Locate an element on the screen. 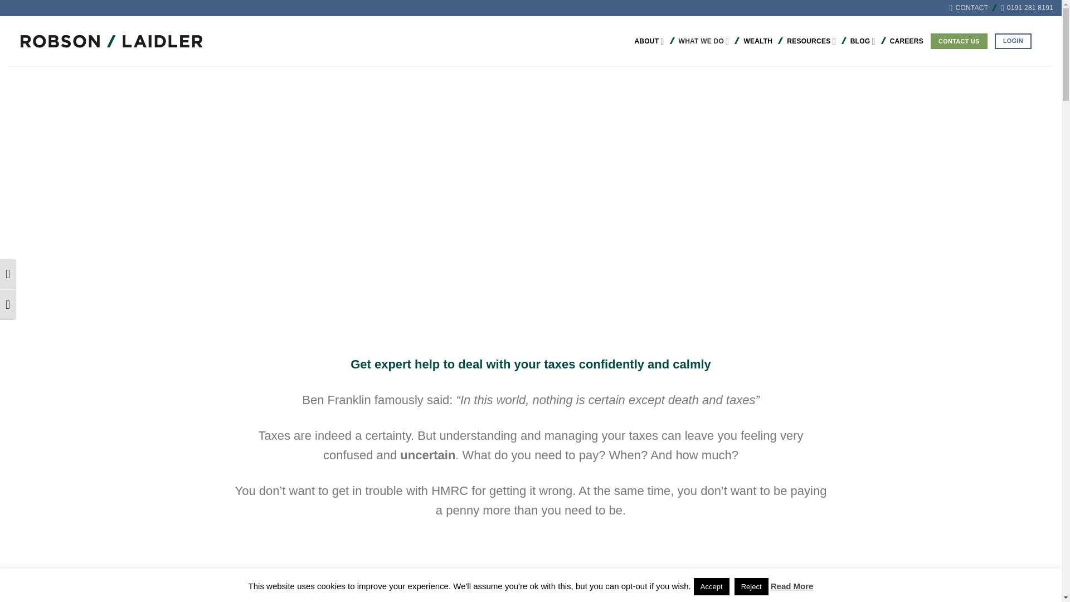  LOGIN is located at coordinates (1013, 41).